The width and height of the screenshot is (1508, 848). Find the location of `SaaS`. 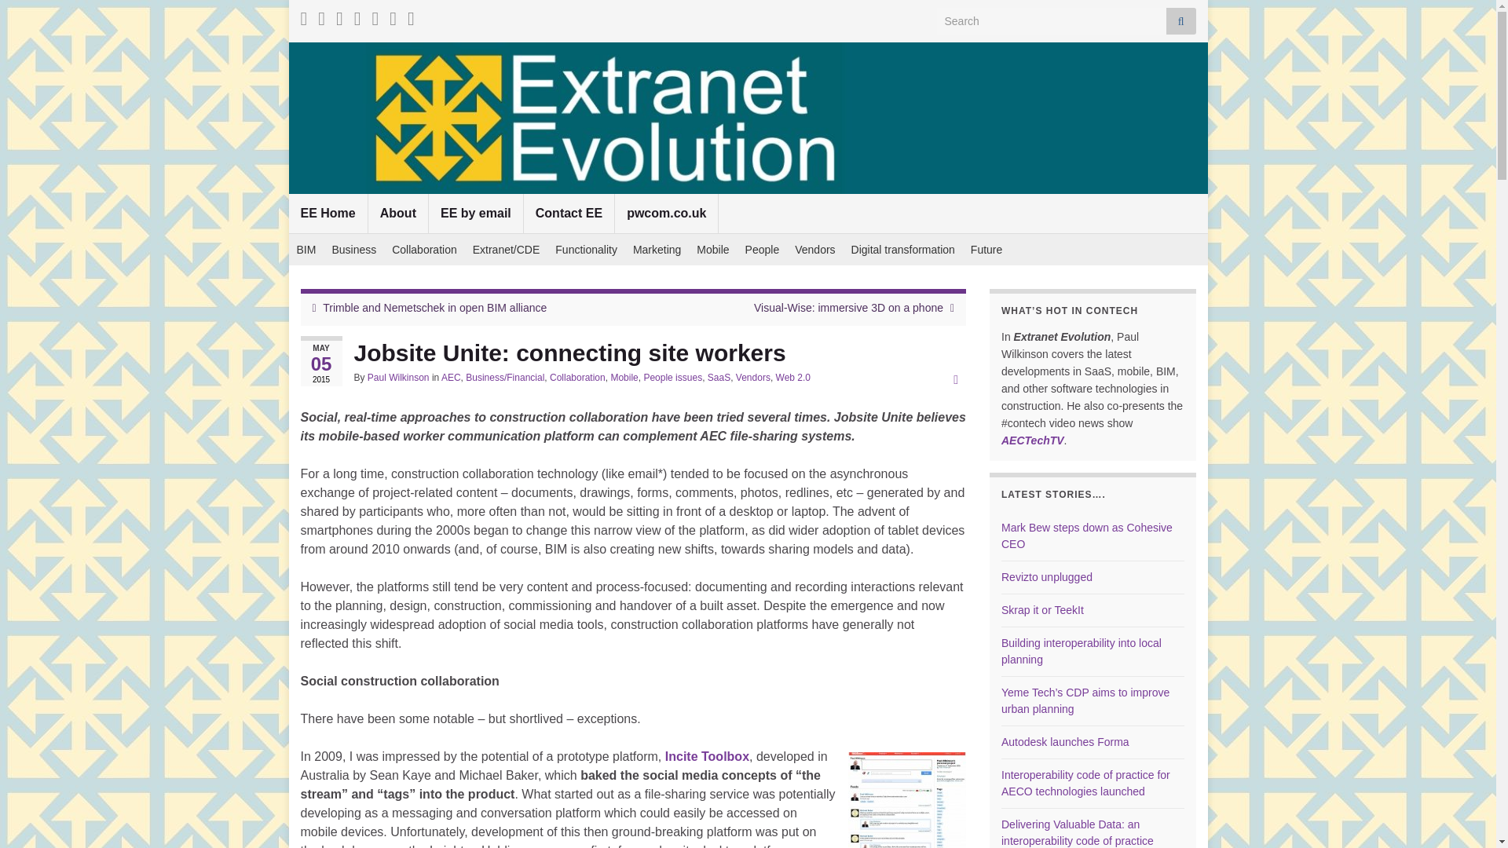

SaaS is located at coordinates (718, 378).